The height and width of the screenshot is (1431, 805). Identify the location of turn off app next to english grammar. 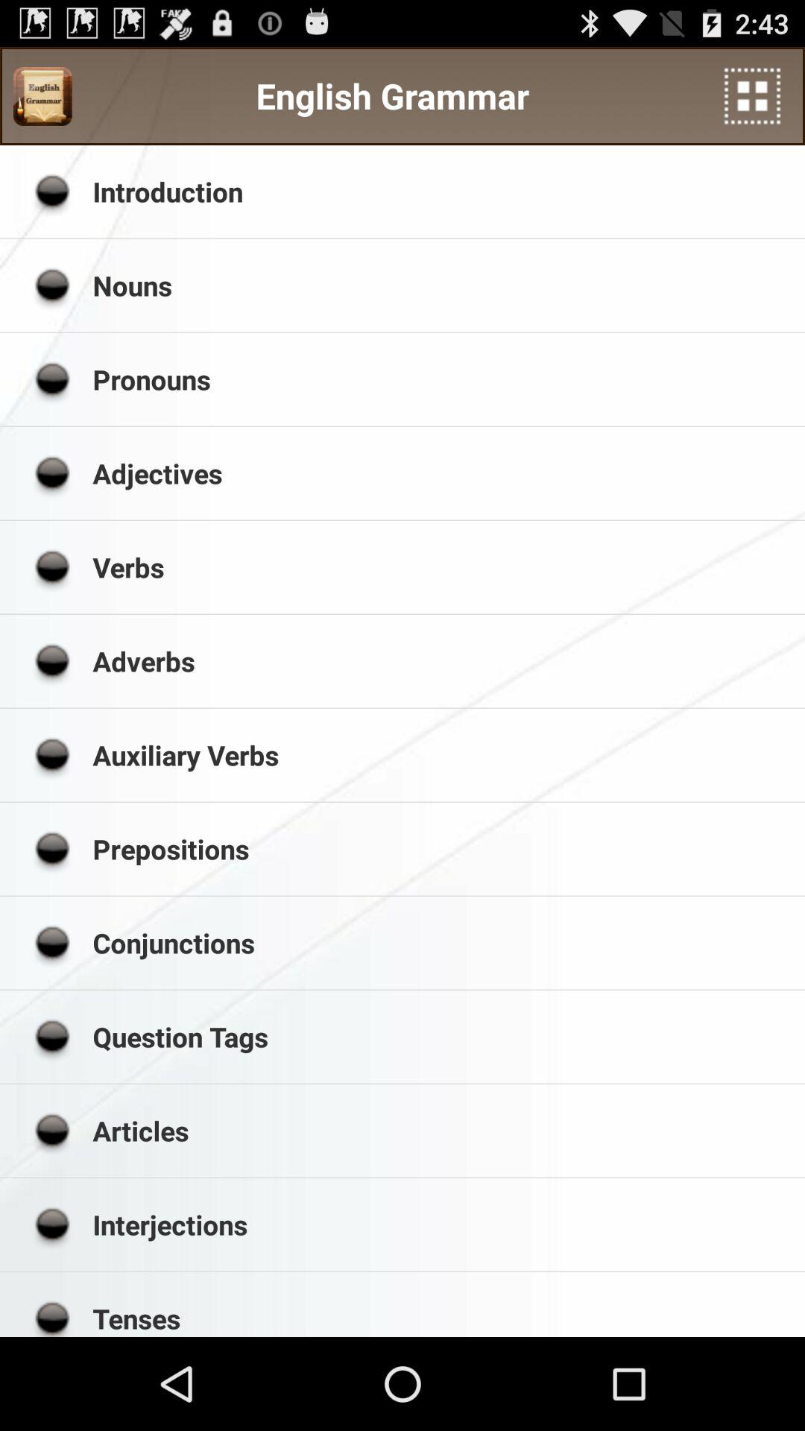
(42, 96).